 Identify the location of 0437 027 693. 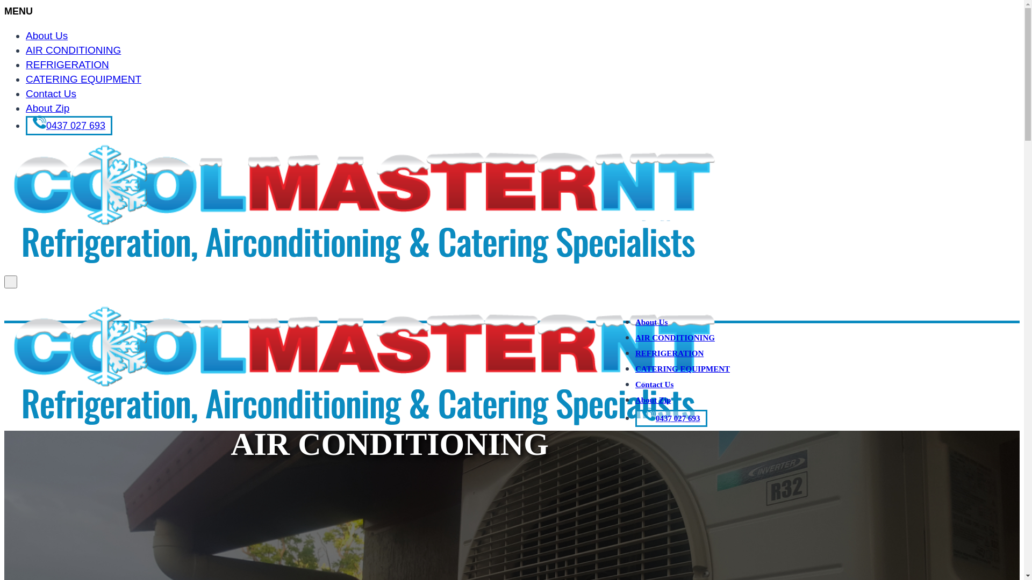
(671, 418).